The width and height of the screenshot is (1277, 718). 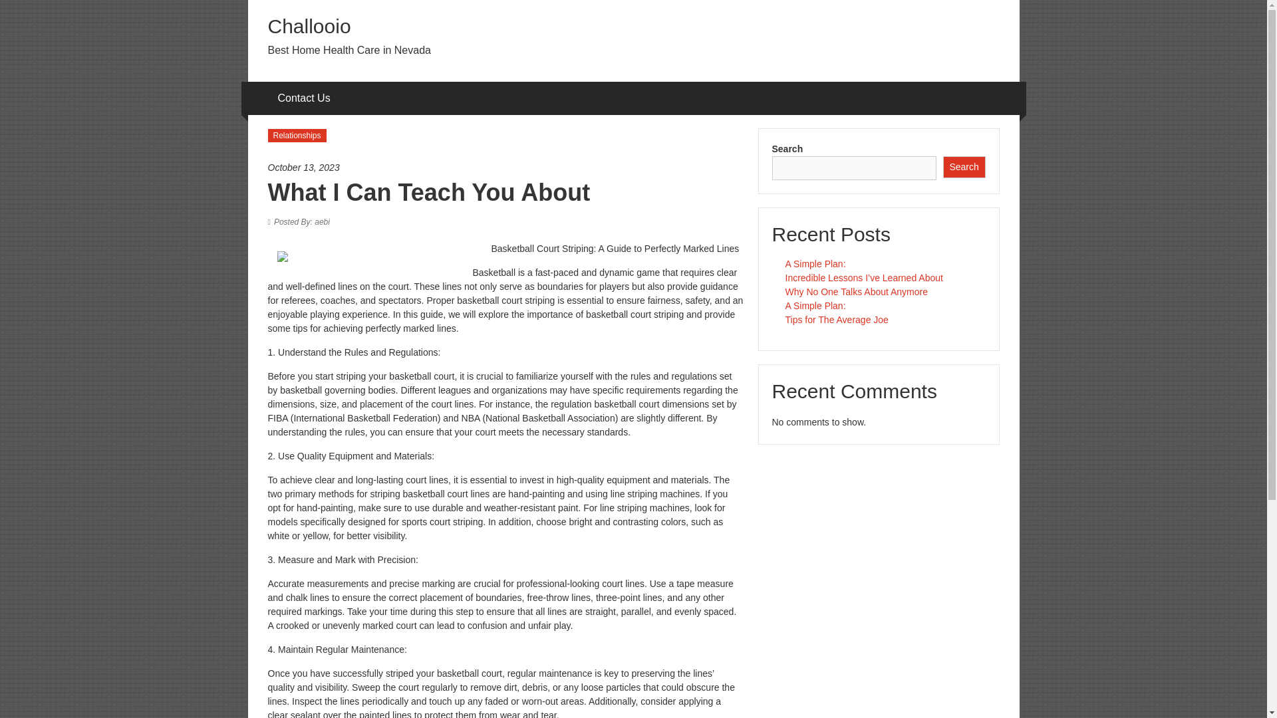 I want to click on Why No One Talks About Anymore, so click(x=857, y=291).